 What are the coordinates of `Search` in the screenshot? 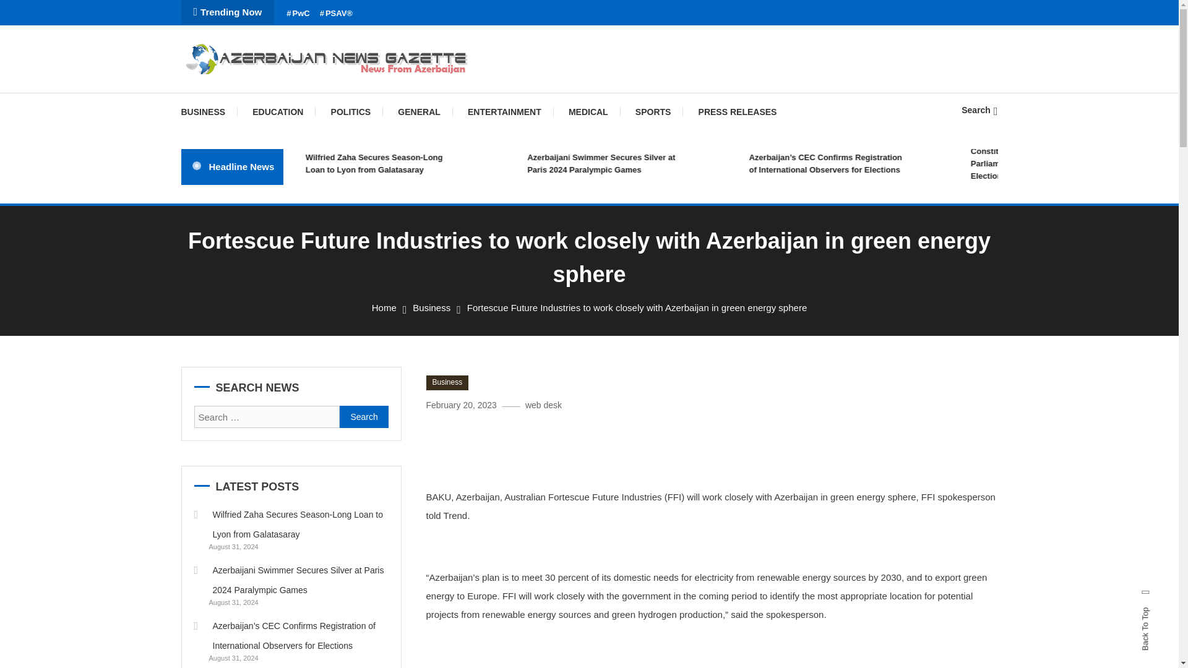 It's located at (979, 109).